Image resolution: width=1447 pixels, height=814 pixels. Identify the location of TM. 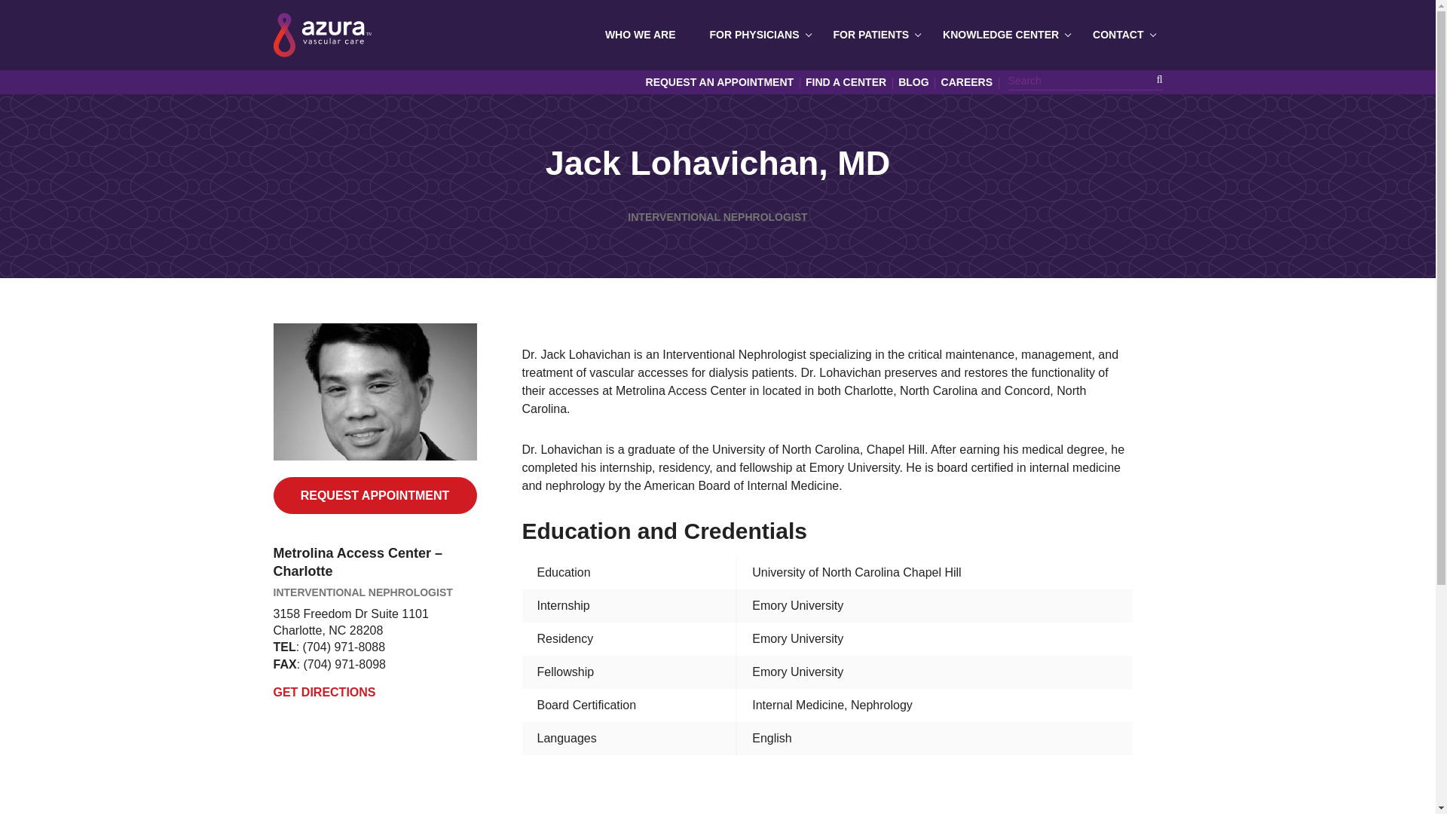
(321, 35).